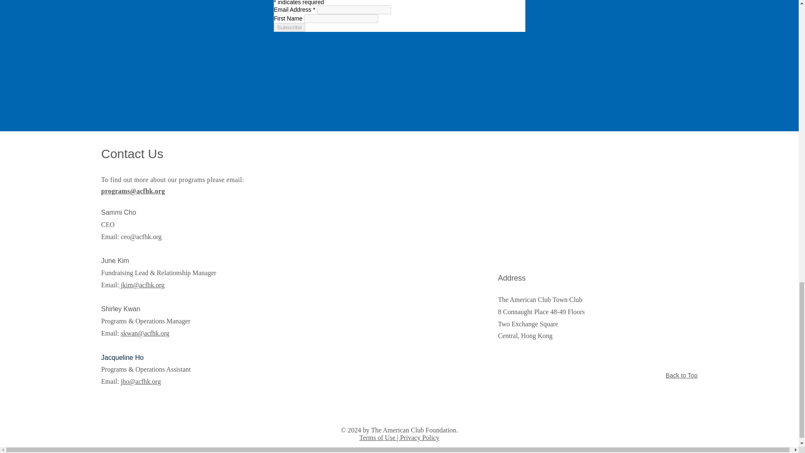  I want to click on Back to Top, so click(682, 375).